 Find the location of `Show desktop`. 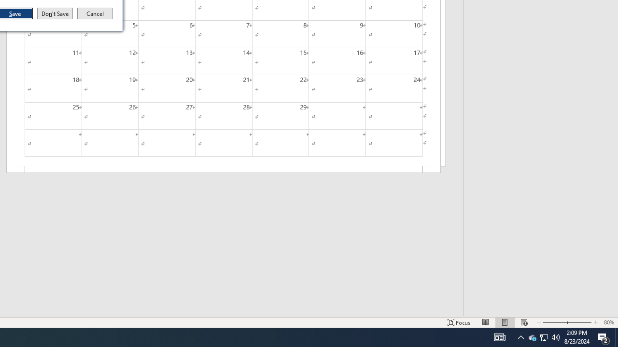

Show desktop is located at coordinates (617, 337).